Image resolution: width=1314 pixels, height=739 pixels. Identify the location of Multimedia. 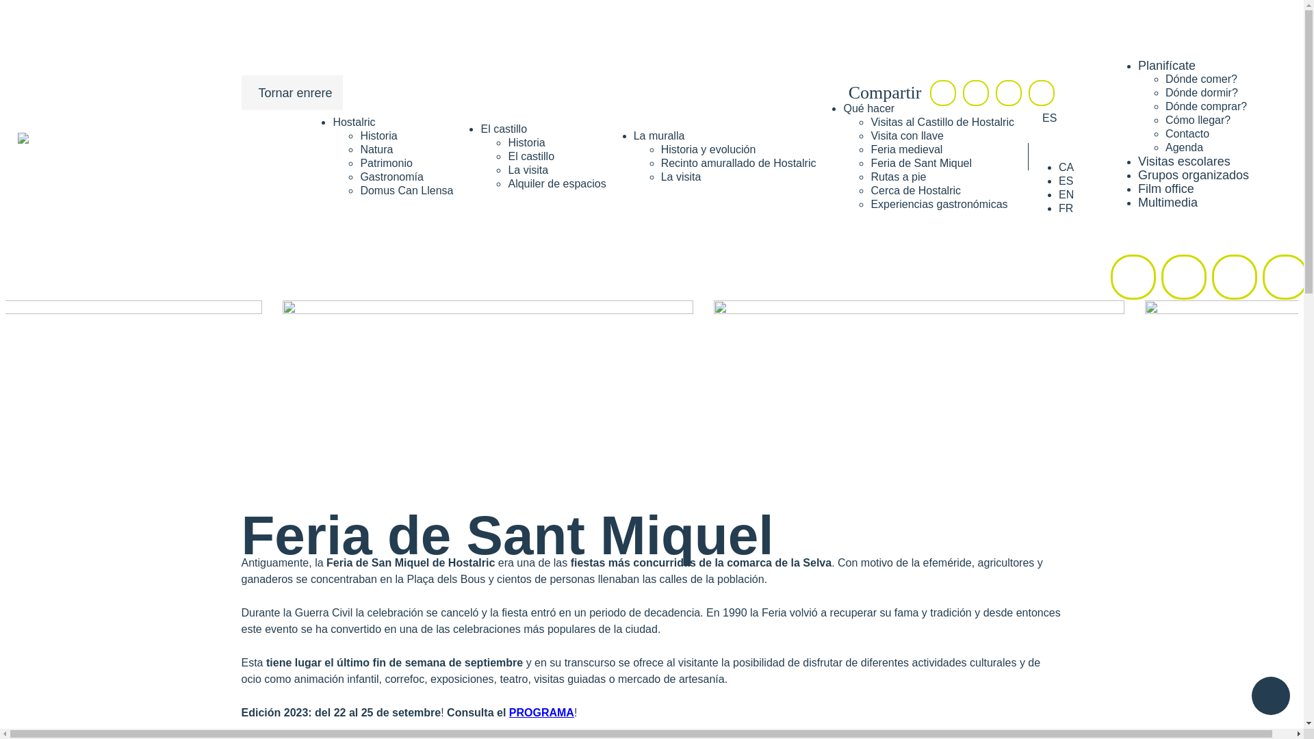
(1168, 203).